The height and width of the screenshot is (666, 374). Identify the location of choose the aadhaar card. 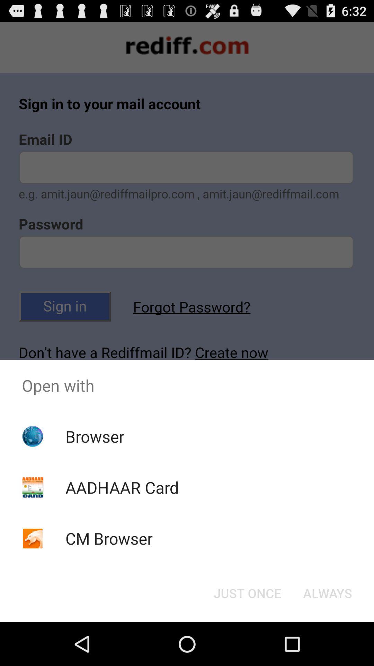
(122, 487).